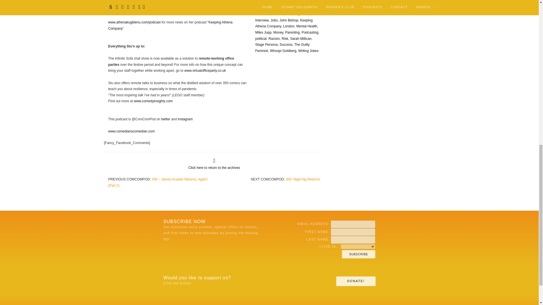 This screenshot has width=543, height=305. I want to click on BBC, so click(290, 2).